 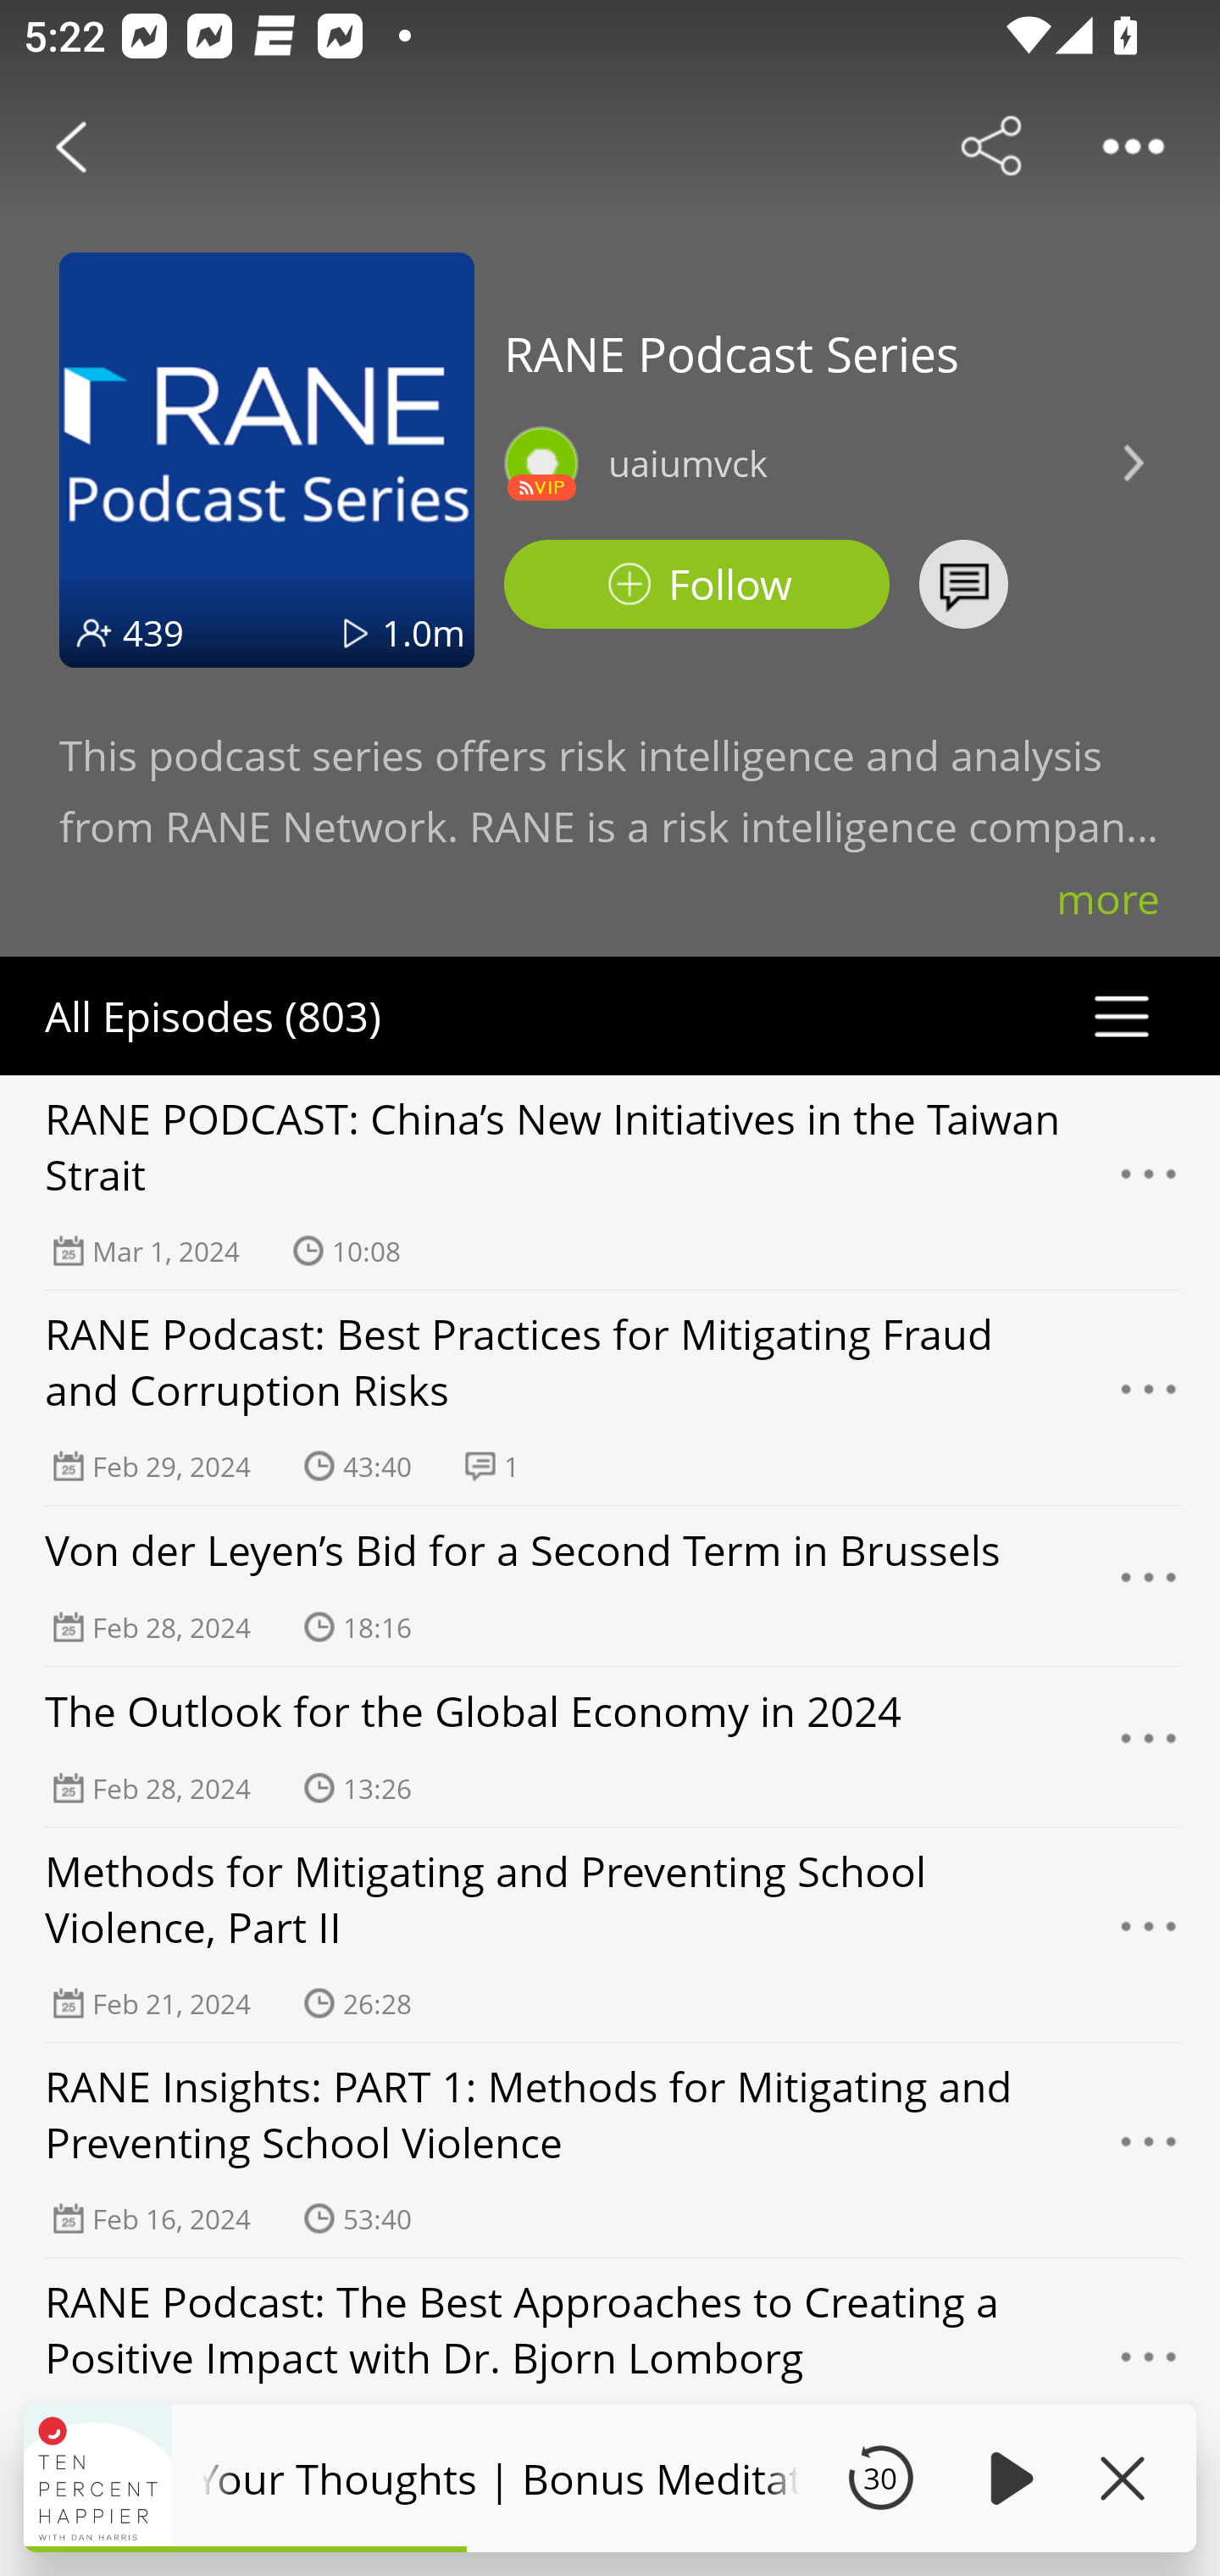 I want to click on Menu, so click(x=1149, y=2149).